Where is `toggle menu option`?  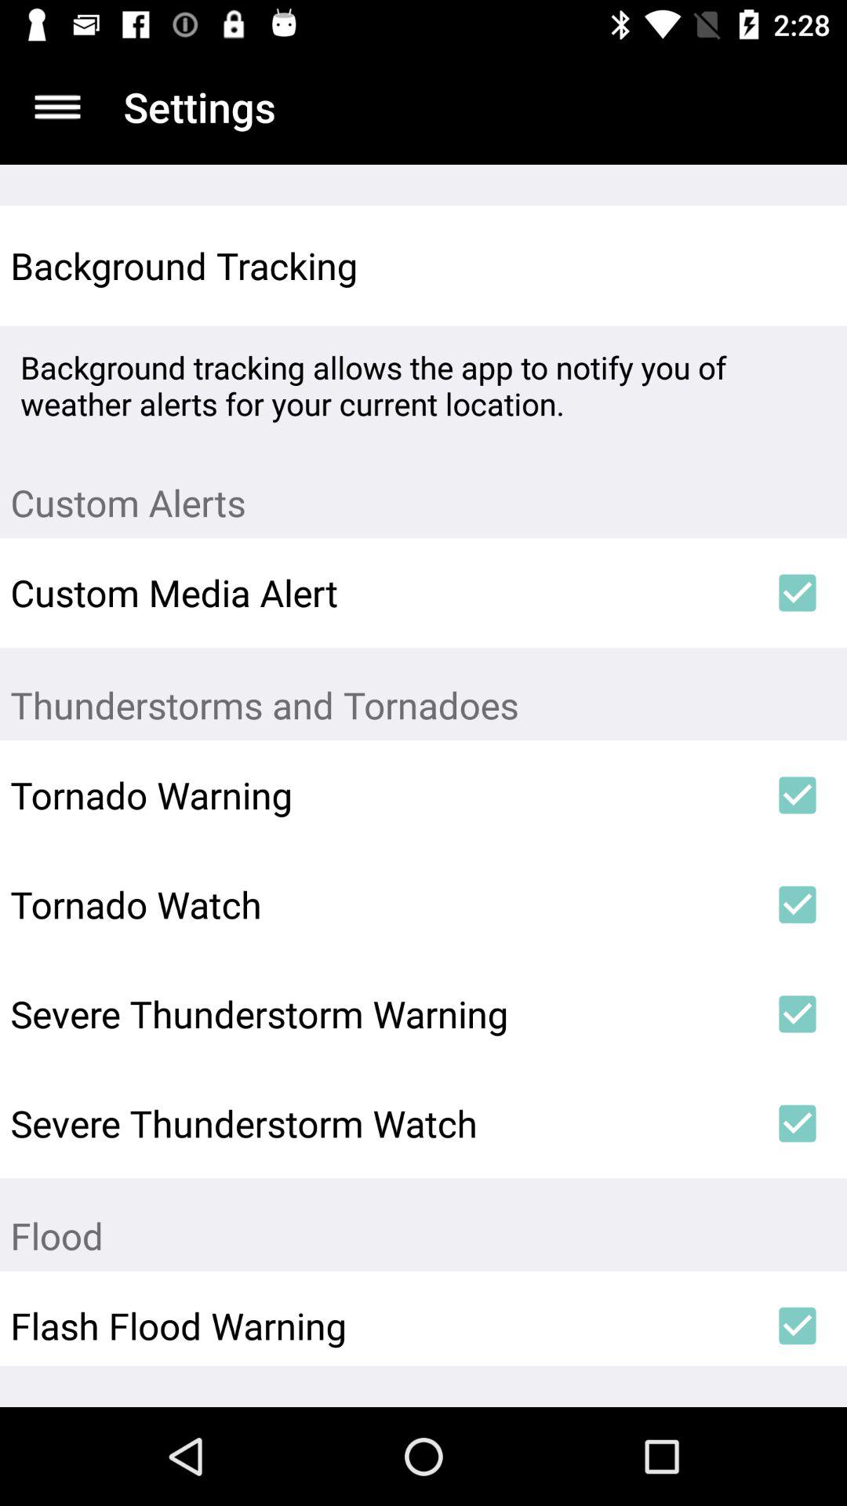 toggle menu option is located at coordinates (58, 107).